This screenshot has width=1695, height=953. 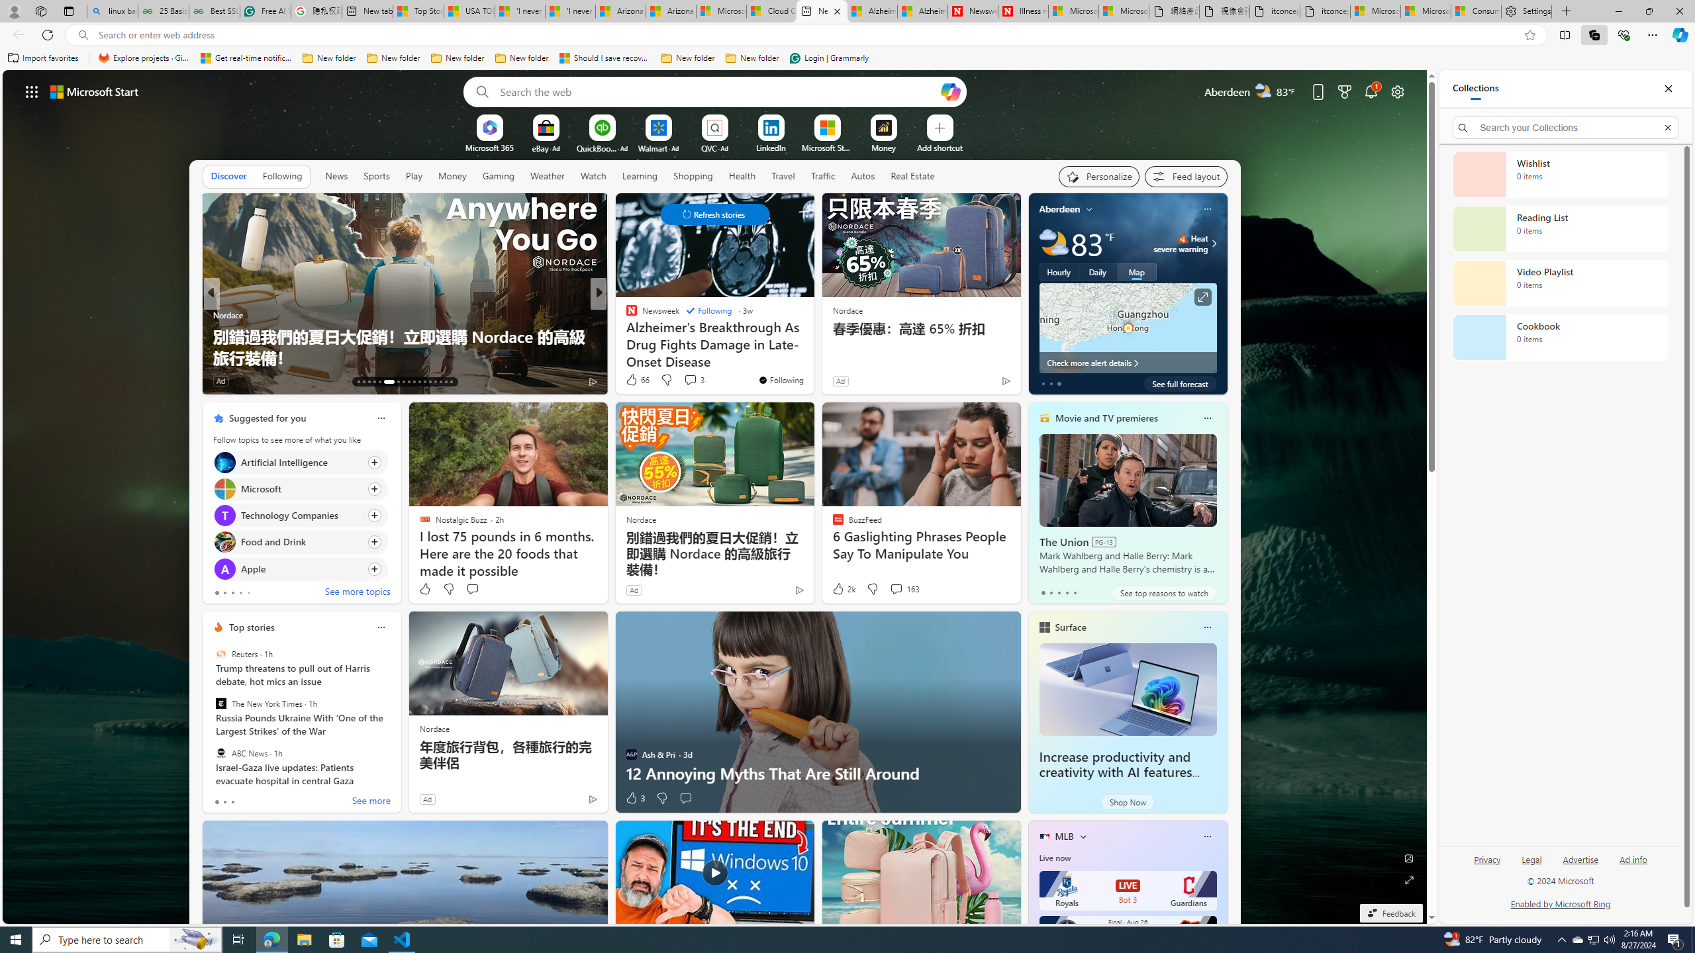 I want to click on Housely, so click(x=217, y=336).